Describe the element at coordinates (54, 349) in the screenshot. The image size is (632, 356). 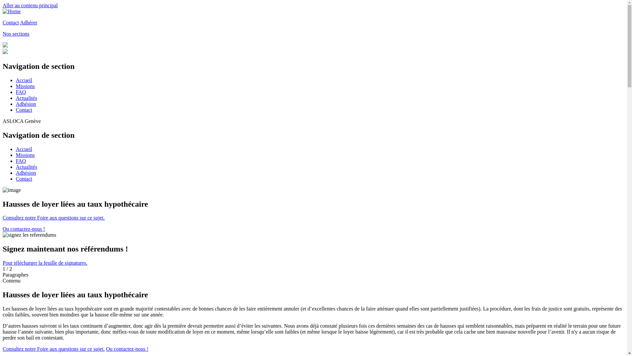
I see `Consultez notre Foire aux questions sur ce sujet.` at that location.